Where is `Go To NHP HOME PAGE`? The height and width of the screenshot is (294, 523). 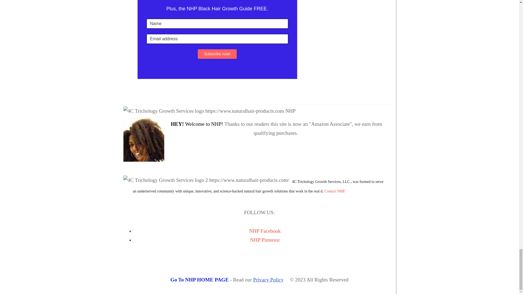 Go To NHP HOME PAGE is located at coordinates (199, 280).